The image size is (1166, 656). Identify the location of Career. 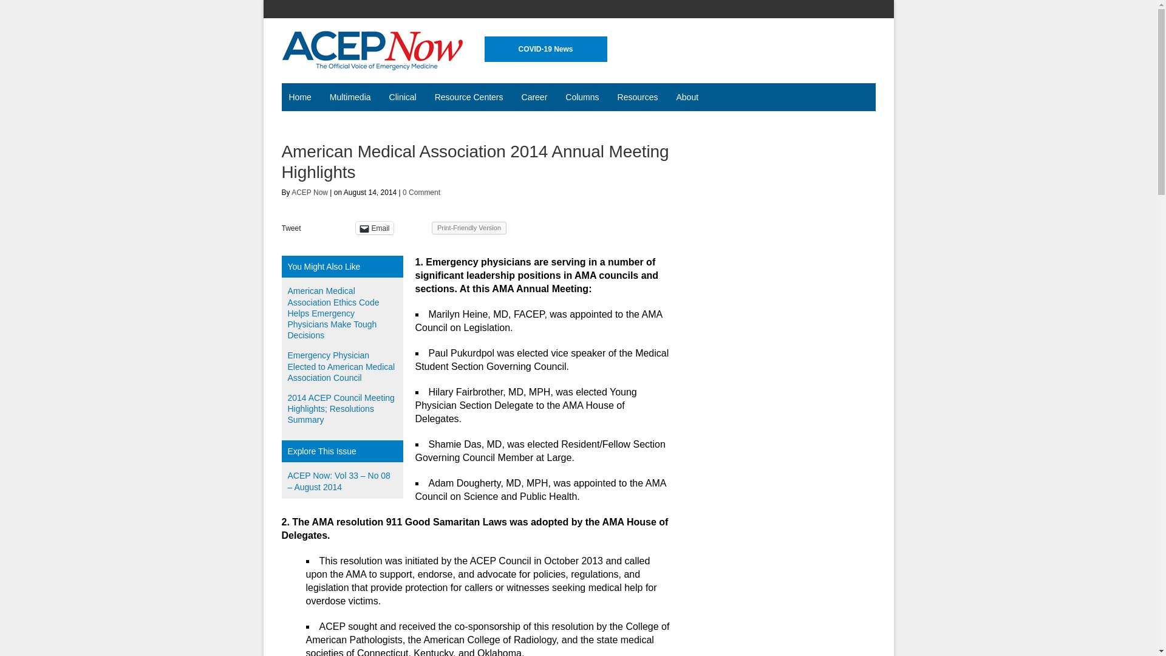
(536, 97).